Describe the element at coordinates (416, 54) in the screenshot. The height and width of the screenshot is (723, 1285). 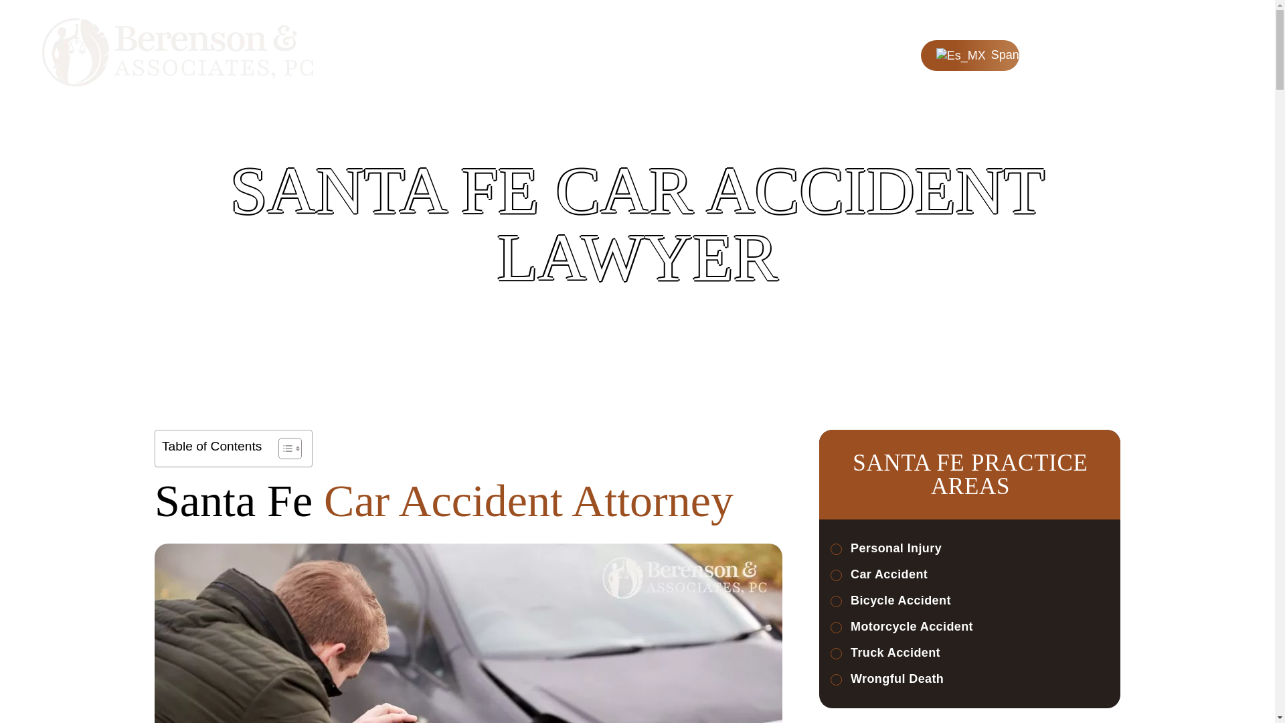
I see `About Us` at that location.